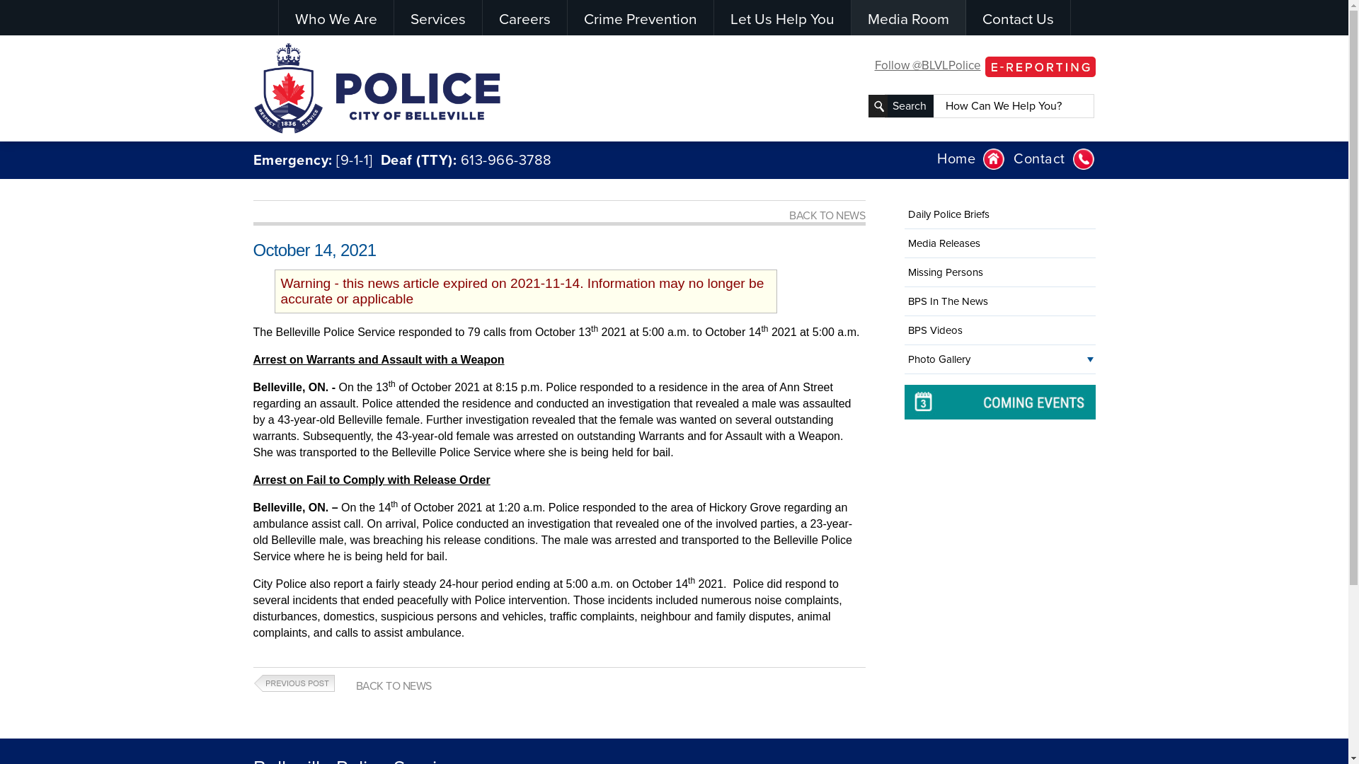 The width and height of the screenshot is (1359, 764). Describe the element at coordinates (909, 106) in the screenshot. I see `Search` at that location.